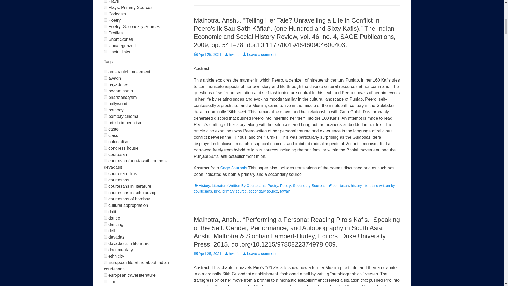 Image resolution: width=508 pixels, height=286 pixels. I want to click on April 25, 2021, so click(207, 54).